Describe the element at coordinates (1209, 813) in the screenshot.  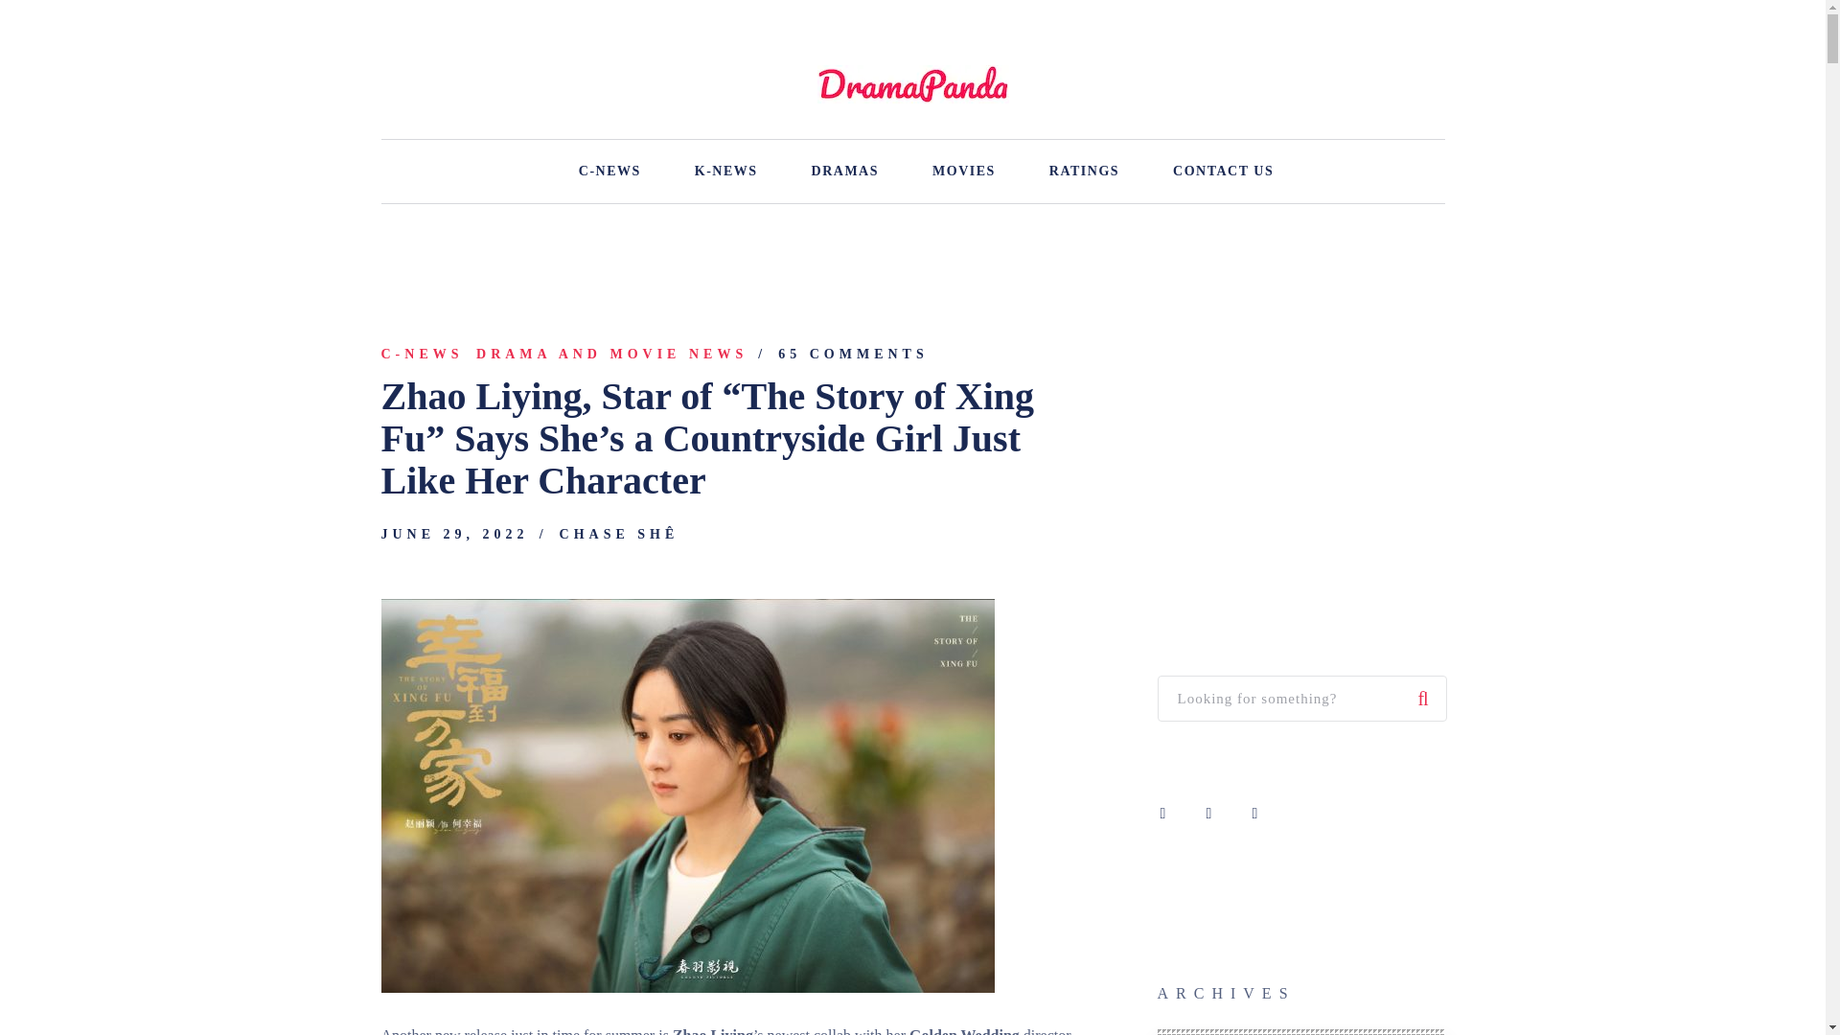
I see `Instagram` at that location.